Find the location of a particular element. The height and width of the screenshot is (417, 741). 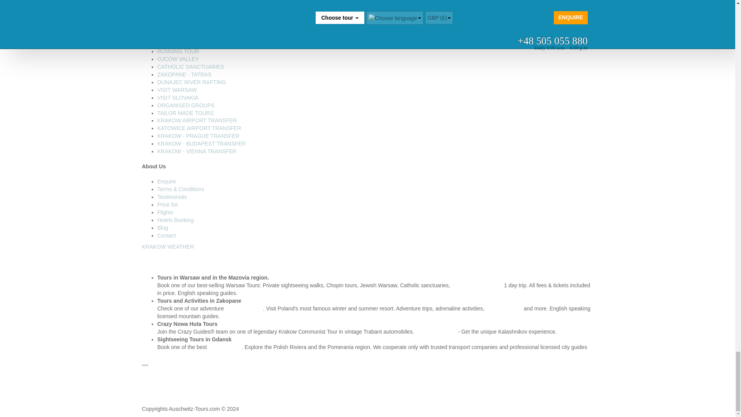

Hotels Booking is located at coordinates (175, 220).